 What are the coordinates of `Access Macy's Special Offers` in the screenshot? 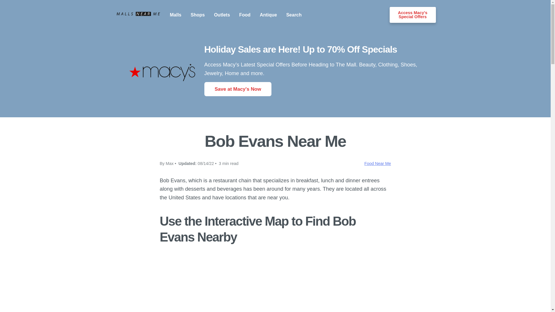 It's located at (412, 14).